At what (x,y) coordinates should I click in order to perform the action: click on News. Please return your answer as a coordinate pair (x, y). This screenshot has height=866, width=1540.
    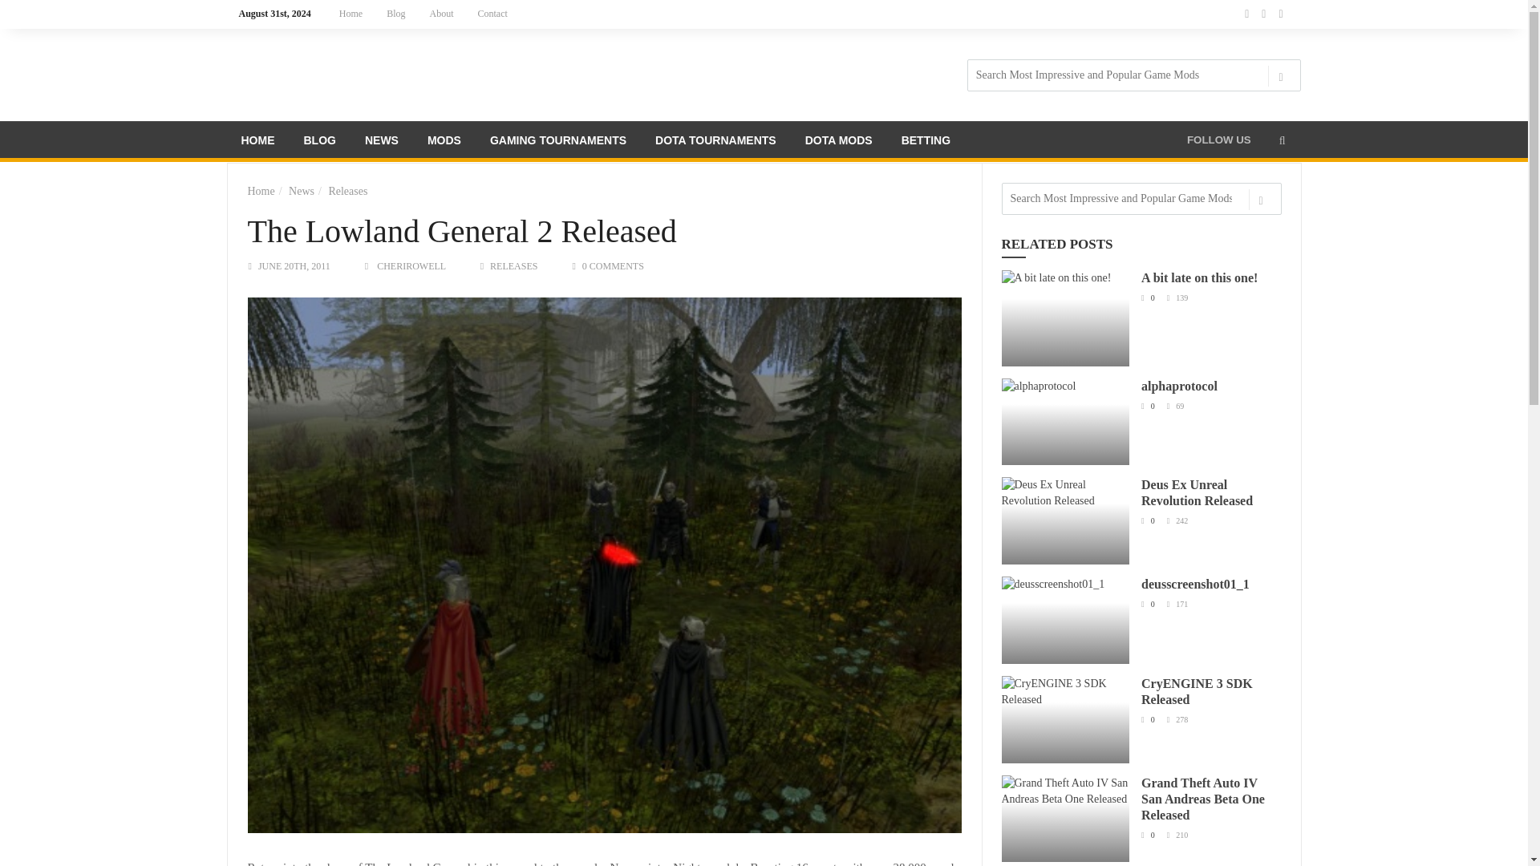
    Looking at the image, I should click on (302, 191).